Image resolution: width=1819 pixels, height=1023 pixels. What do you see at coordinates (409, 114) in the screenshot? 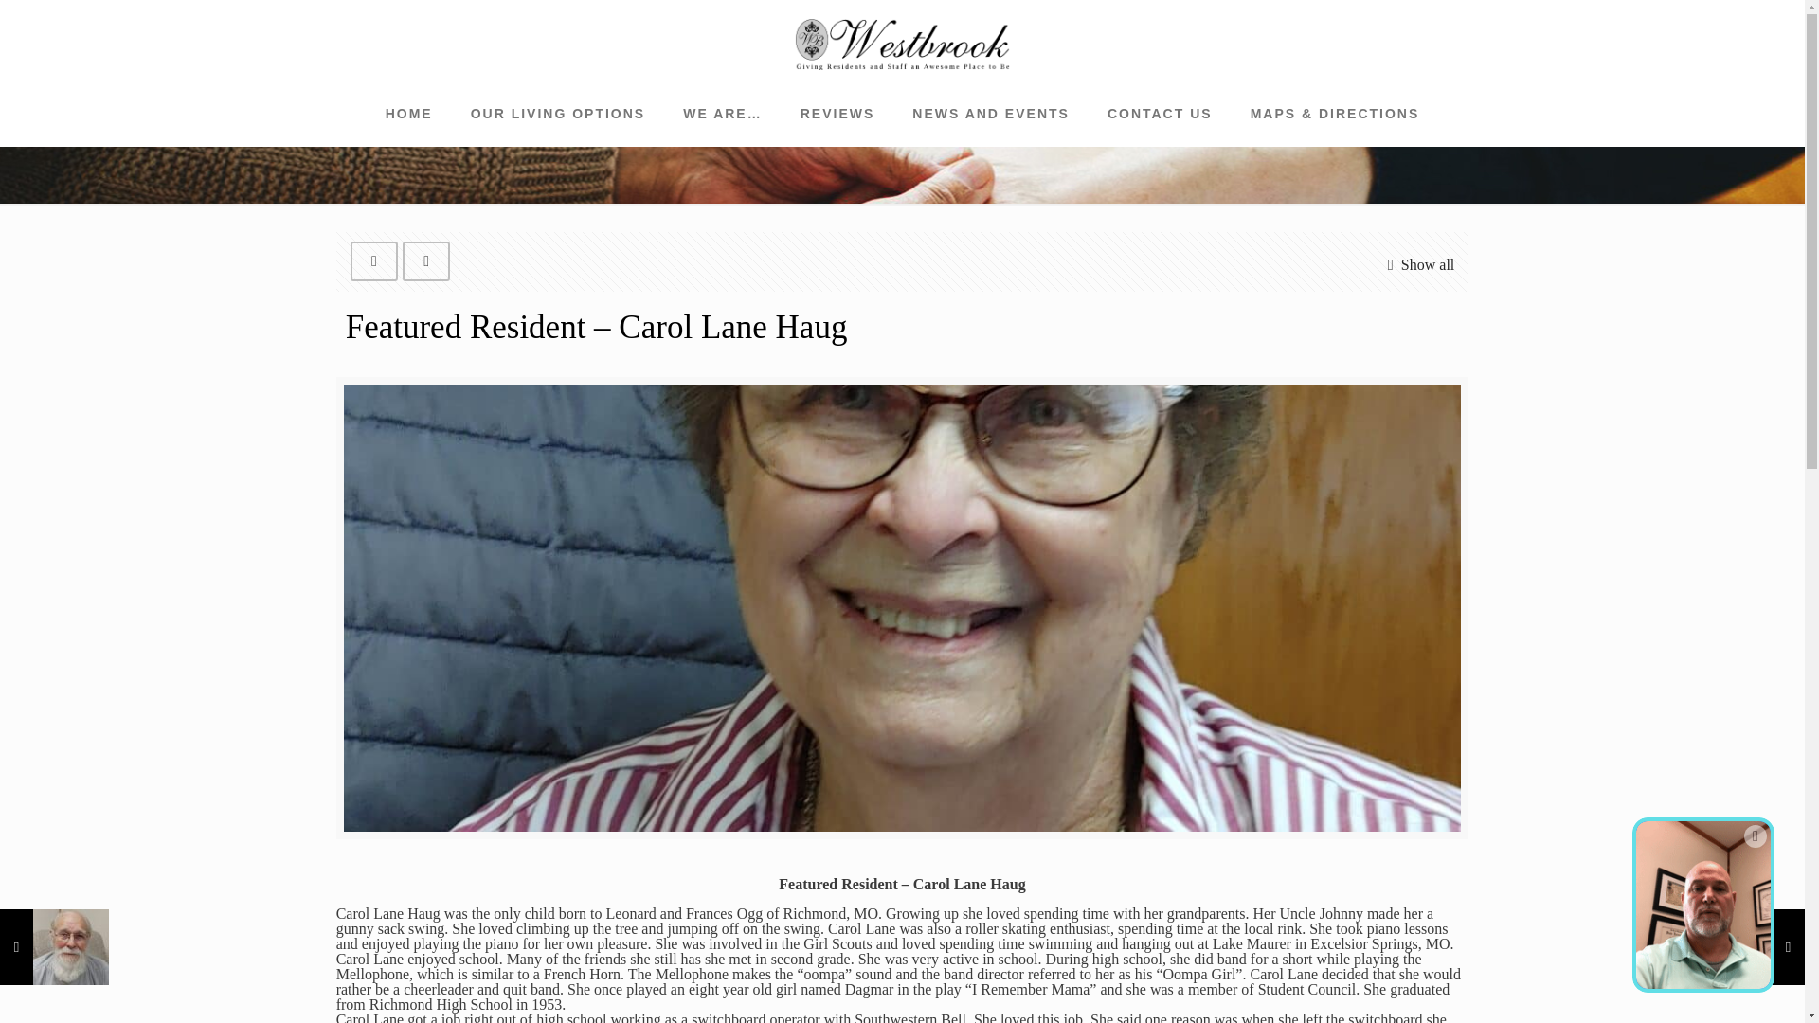
I see `HOME` at bounding box center [409, 114].